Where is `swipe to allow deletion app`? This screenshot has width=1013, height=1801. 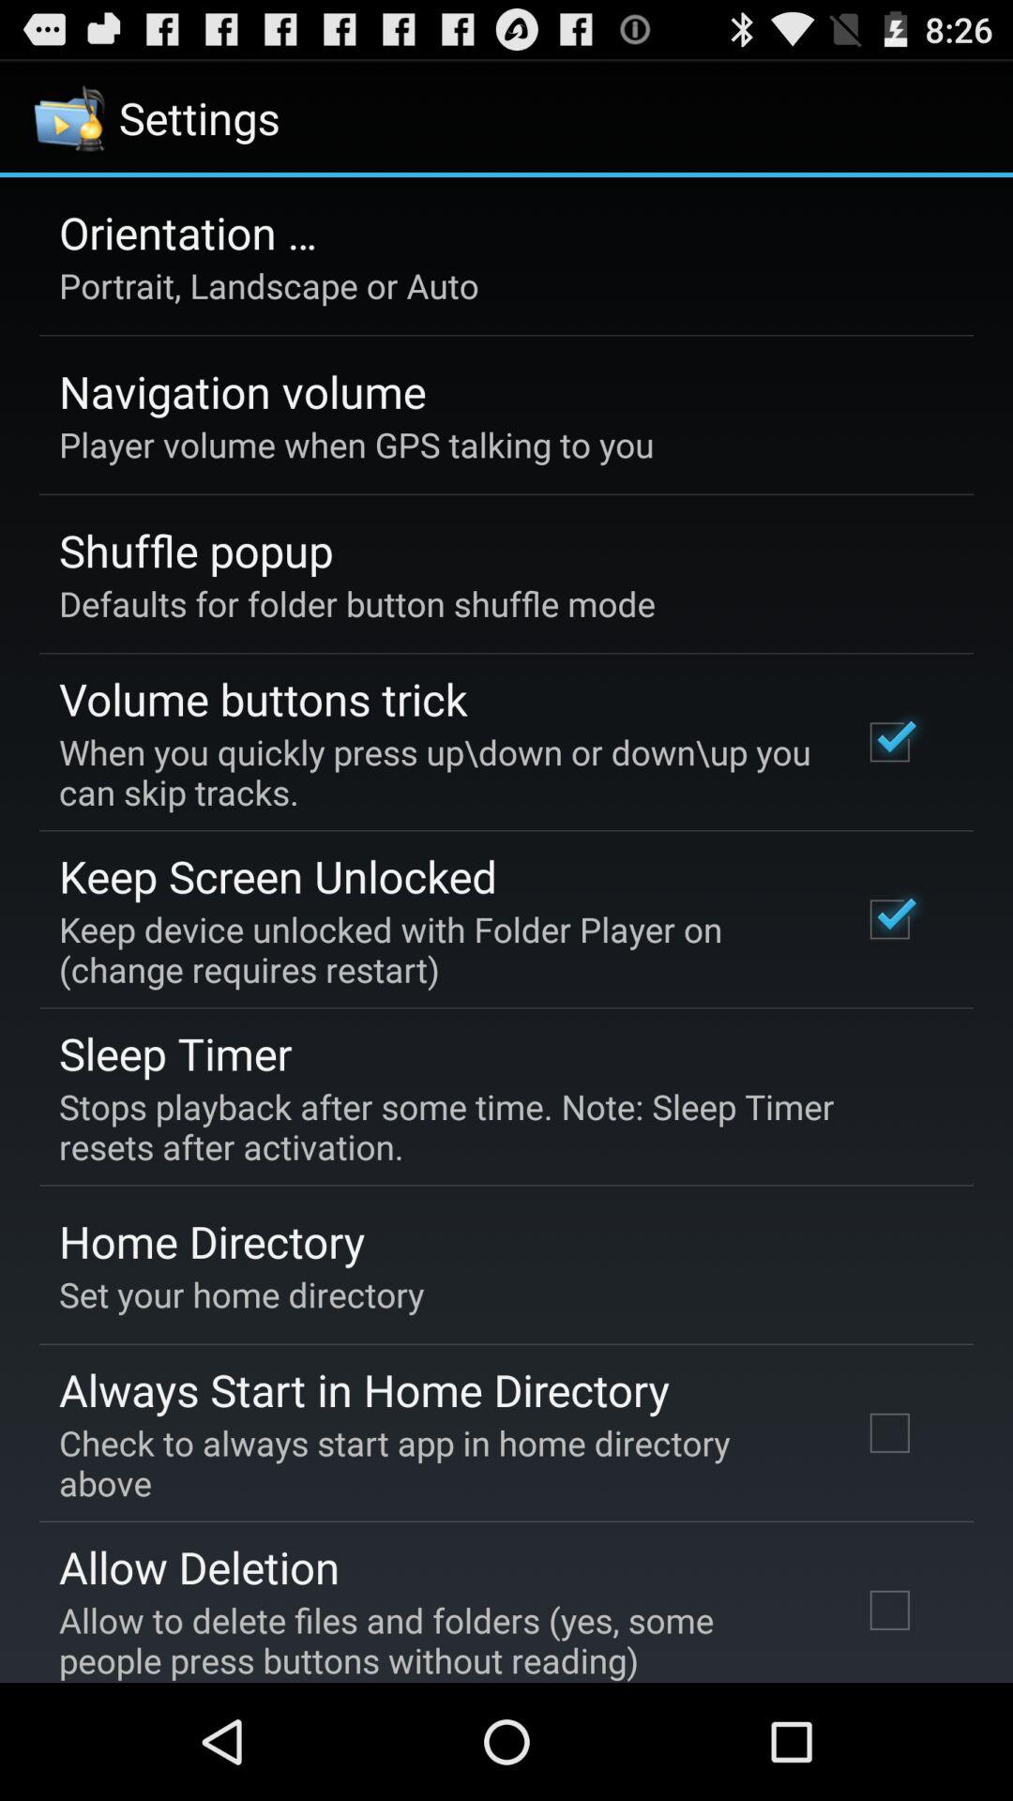
swipe to allow deletion app is located at coordinates (199, 1566).